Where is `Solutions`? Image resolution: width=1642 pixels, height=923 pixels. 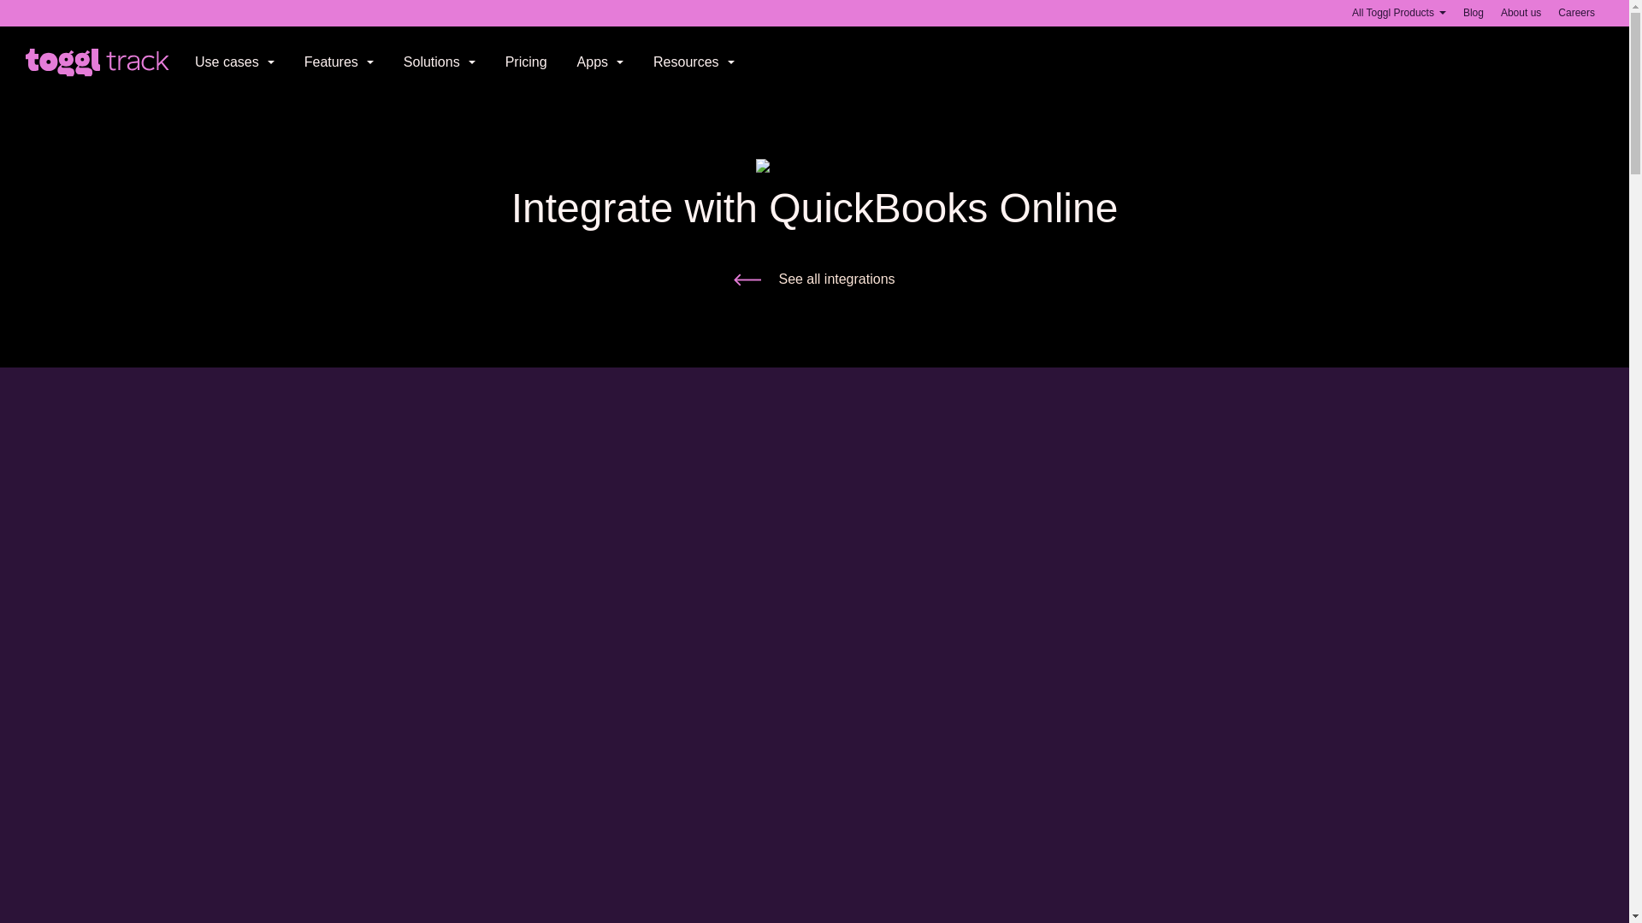
Solutions is located at coordinates (440, 62).